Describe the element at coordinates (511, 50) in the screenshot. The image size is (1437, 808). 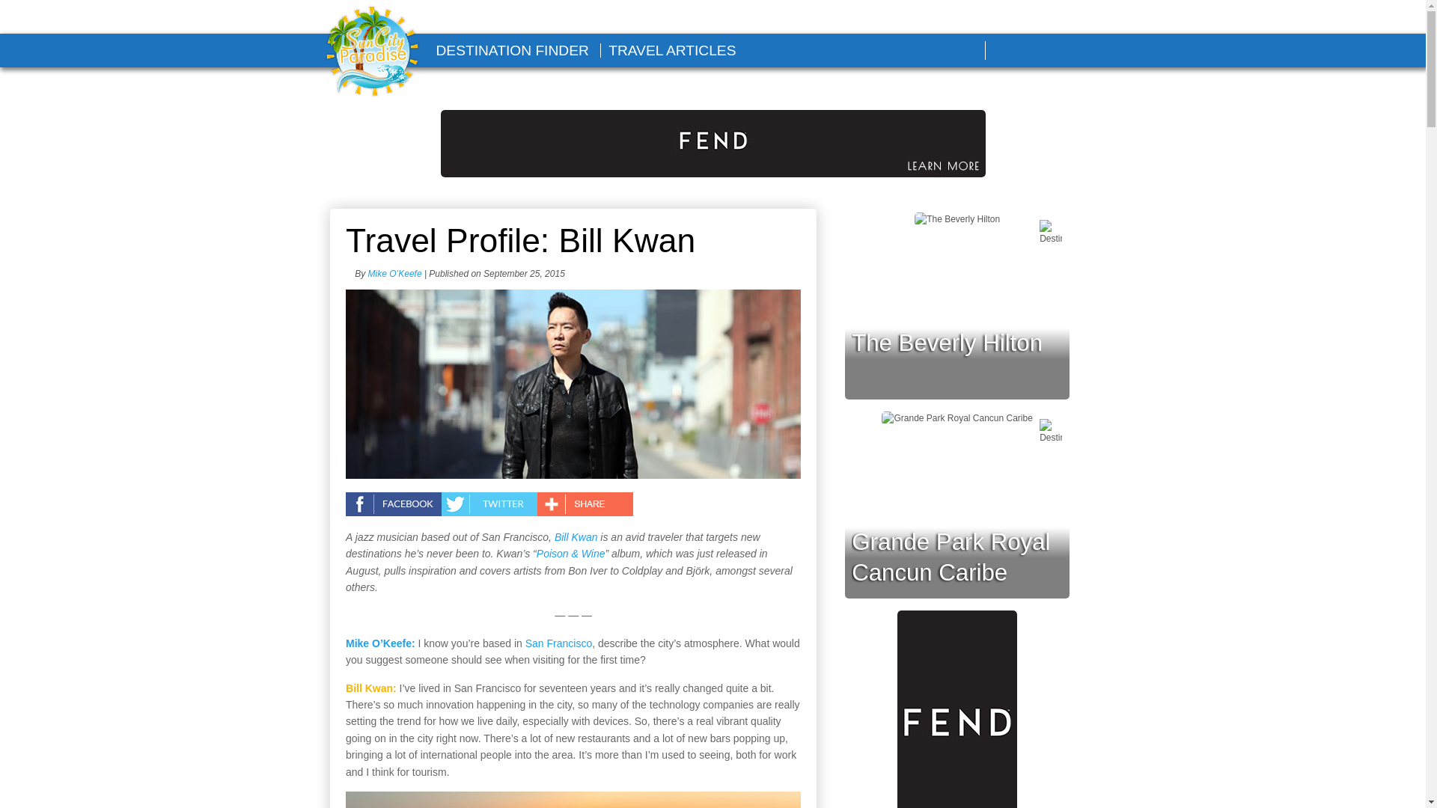
I see `DESTINATION FINDER` at that location.